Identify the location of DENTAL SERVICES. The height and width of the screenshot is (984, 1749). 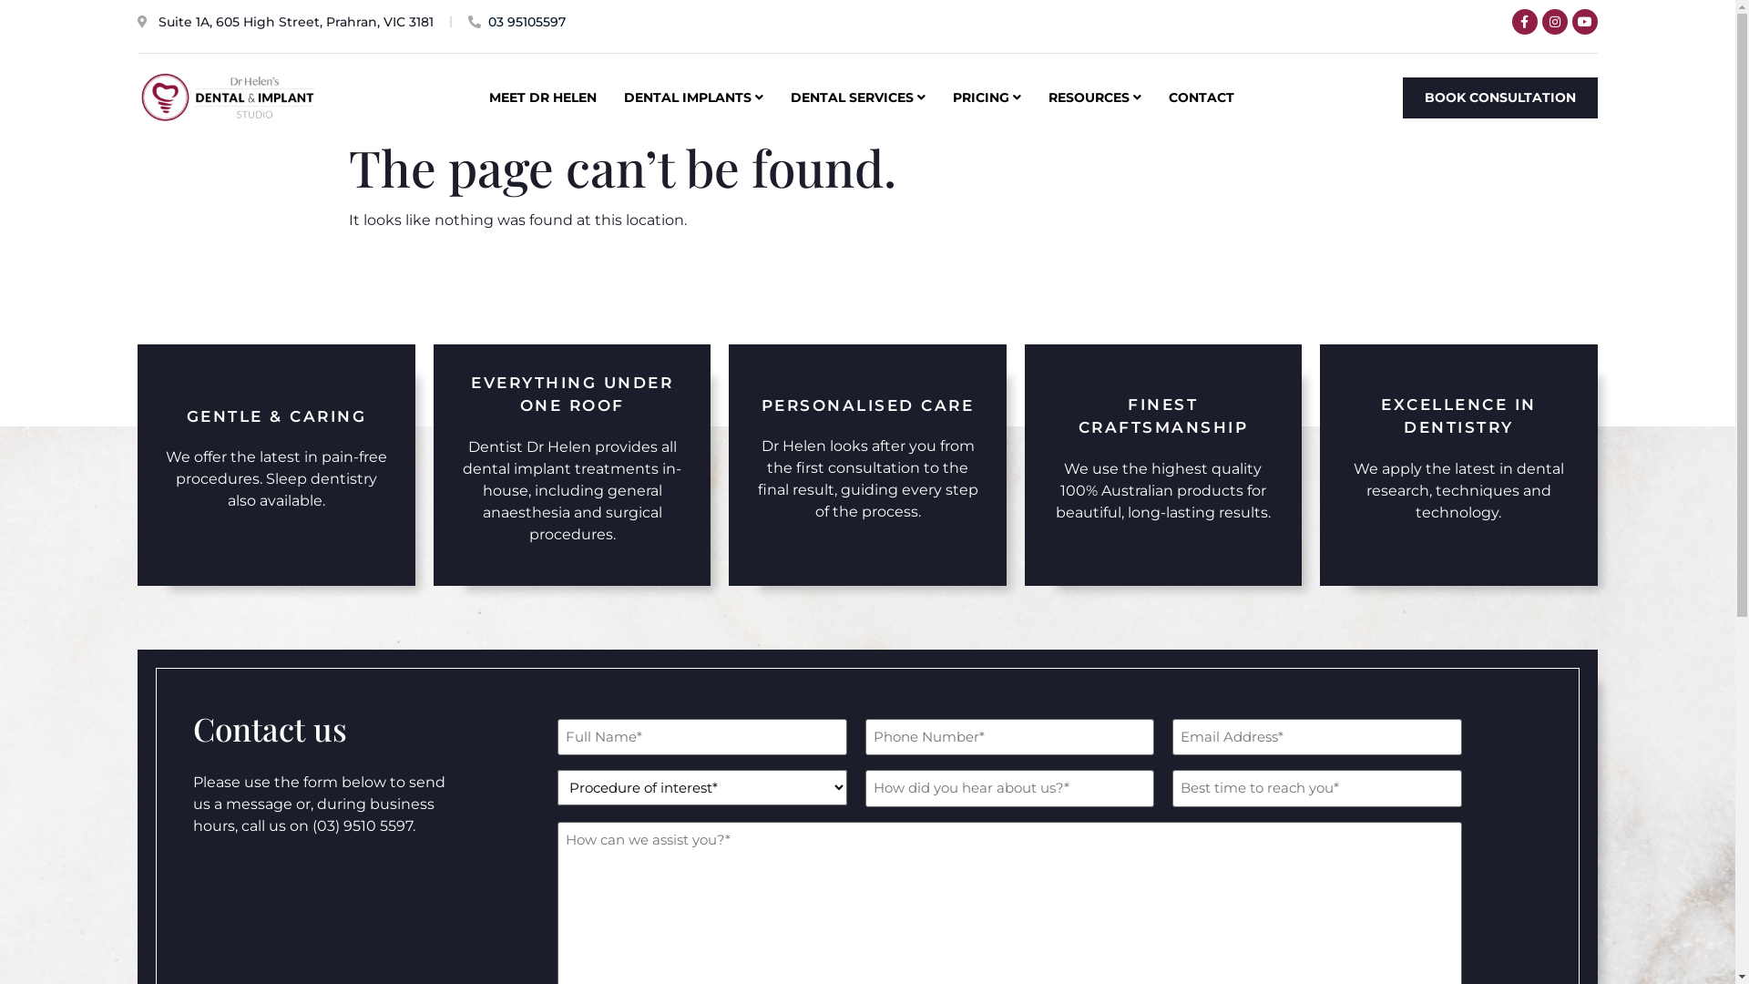
(858, 97).